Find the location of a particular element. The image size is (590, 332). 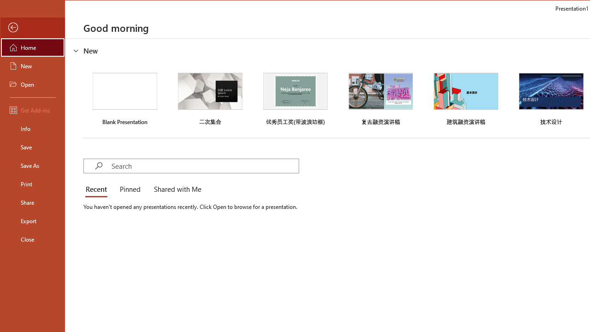

Print is located at coordinates (32, 184).